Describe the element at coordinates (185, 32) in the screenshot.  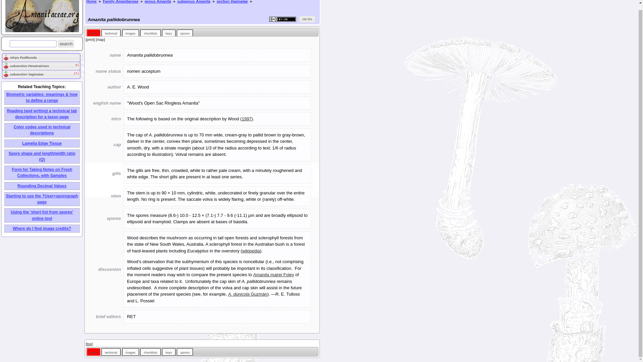
I see `Spores as observed in specific material examined.` at that location.